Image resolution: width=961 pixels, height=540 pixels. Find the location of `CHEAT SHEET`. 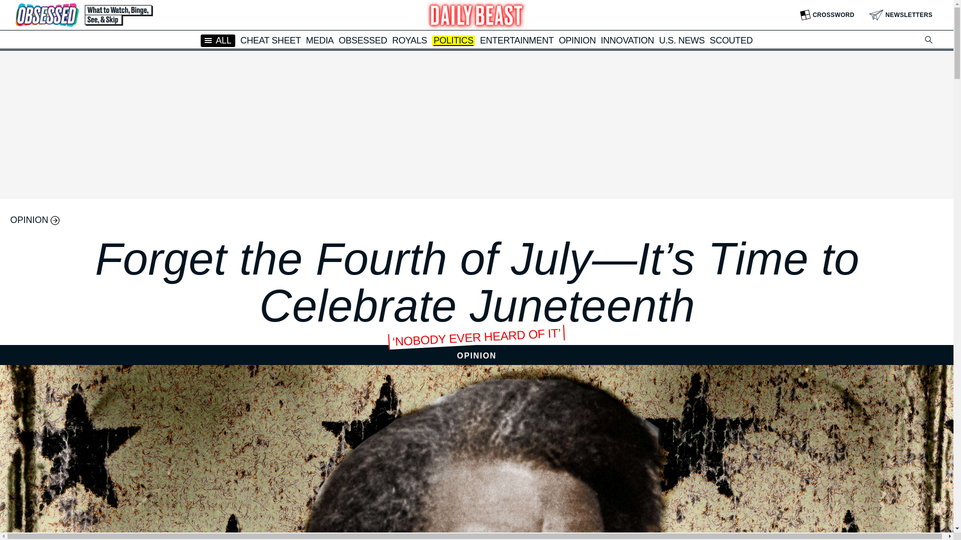

CHEAT SHEET is located at coordinates (270, 40).